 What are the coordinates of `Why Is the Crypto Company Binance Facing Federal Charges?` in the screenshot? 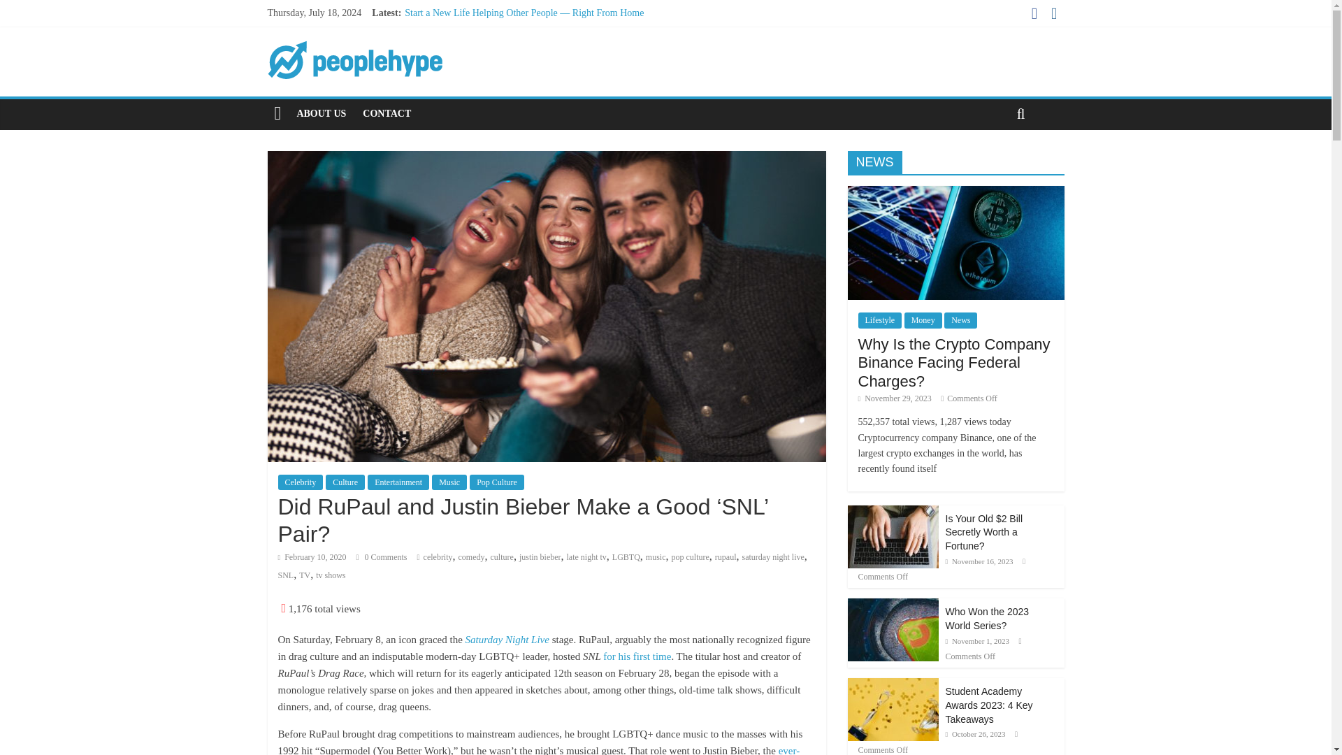 It's located at (955, 193).